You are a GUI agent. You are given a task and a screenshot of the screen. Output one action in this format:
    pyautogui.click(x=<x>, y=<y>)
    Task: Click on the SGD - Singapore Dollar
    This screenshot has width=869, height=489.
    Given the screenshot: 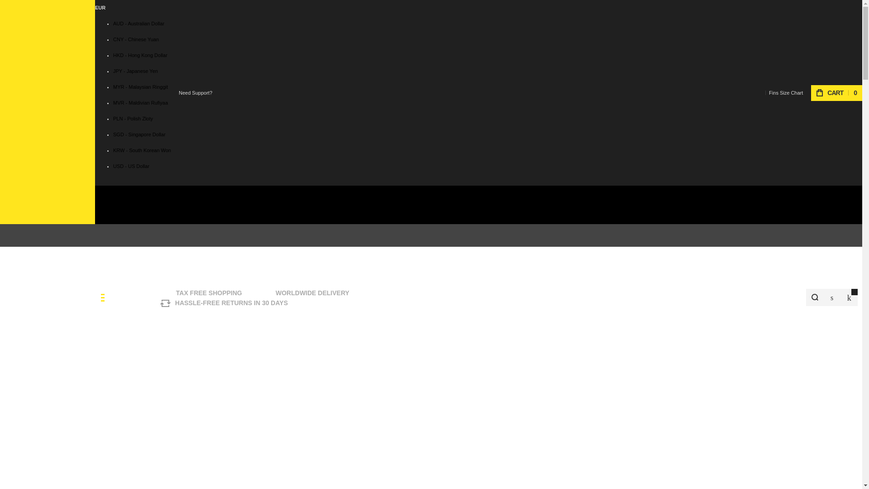 What is the action you would take?
    pyautogui.click(x=139, y=134)
    